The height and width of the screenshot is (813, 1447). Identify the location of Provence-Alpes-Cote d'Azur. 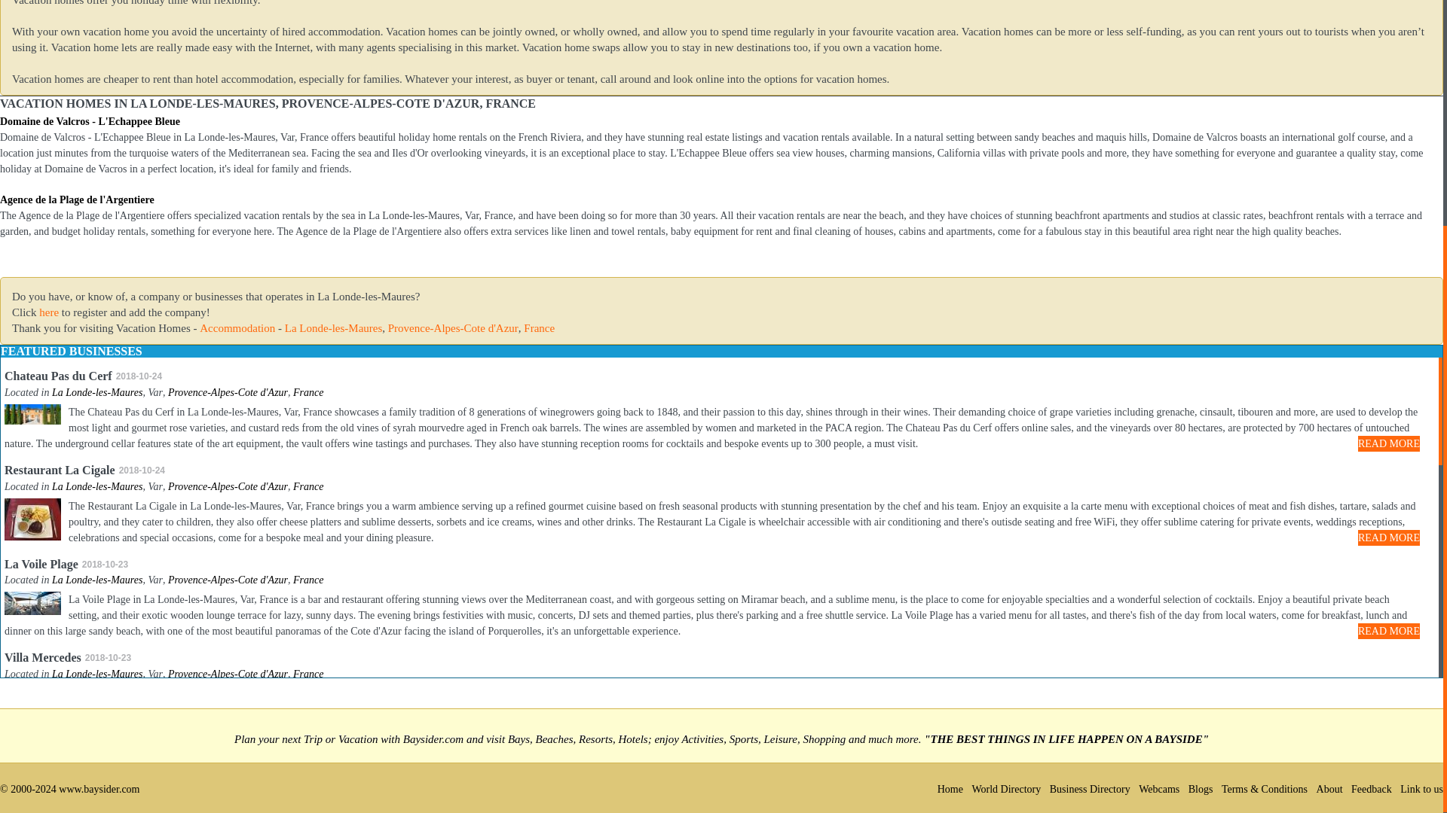
(228, 393).